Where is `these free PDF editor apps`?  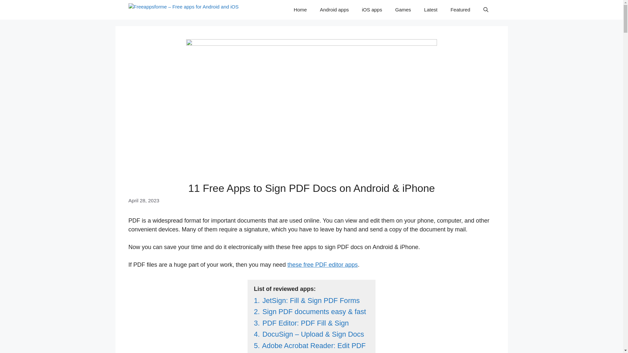
these free PDF editor apps is located at coordinates (323, 265).